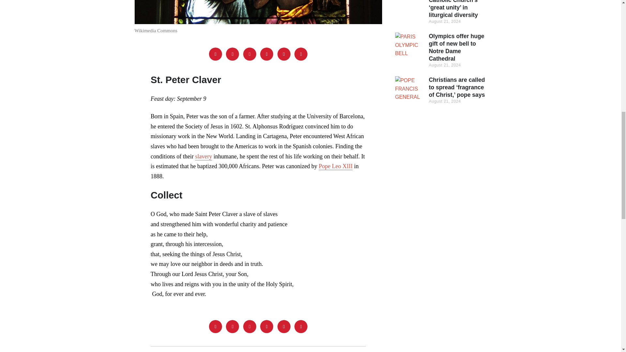  I want to click on Linkedin, so click(267, 326).